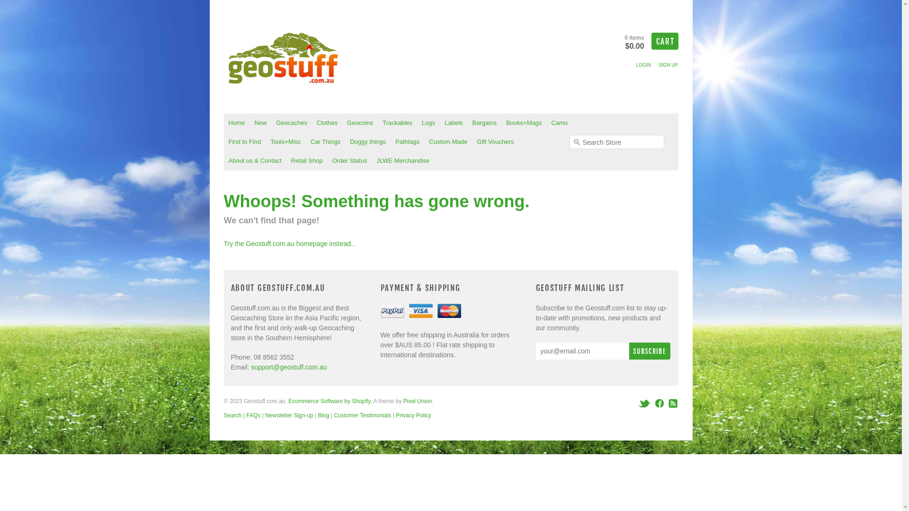 The image size is (909, 511). Describe the element at coordinates (326, 142) in the screenshot. I see `Car Things` at that location.